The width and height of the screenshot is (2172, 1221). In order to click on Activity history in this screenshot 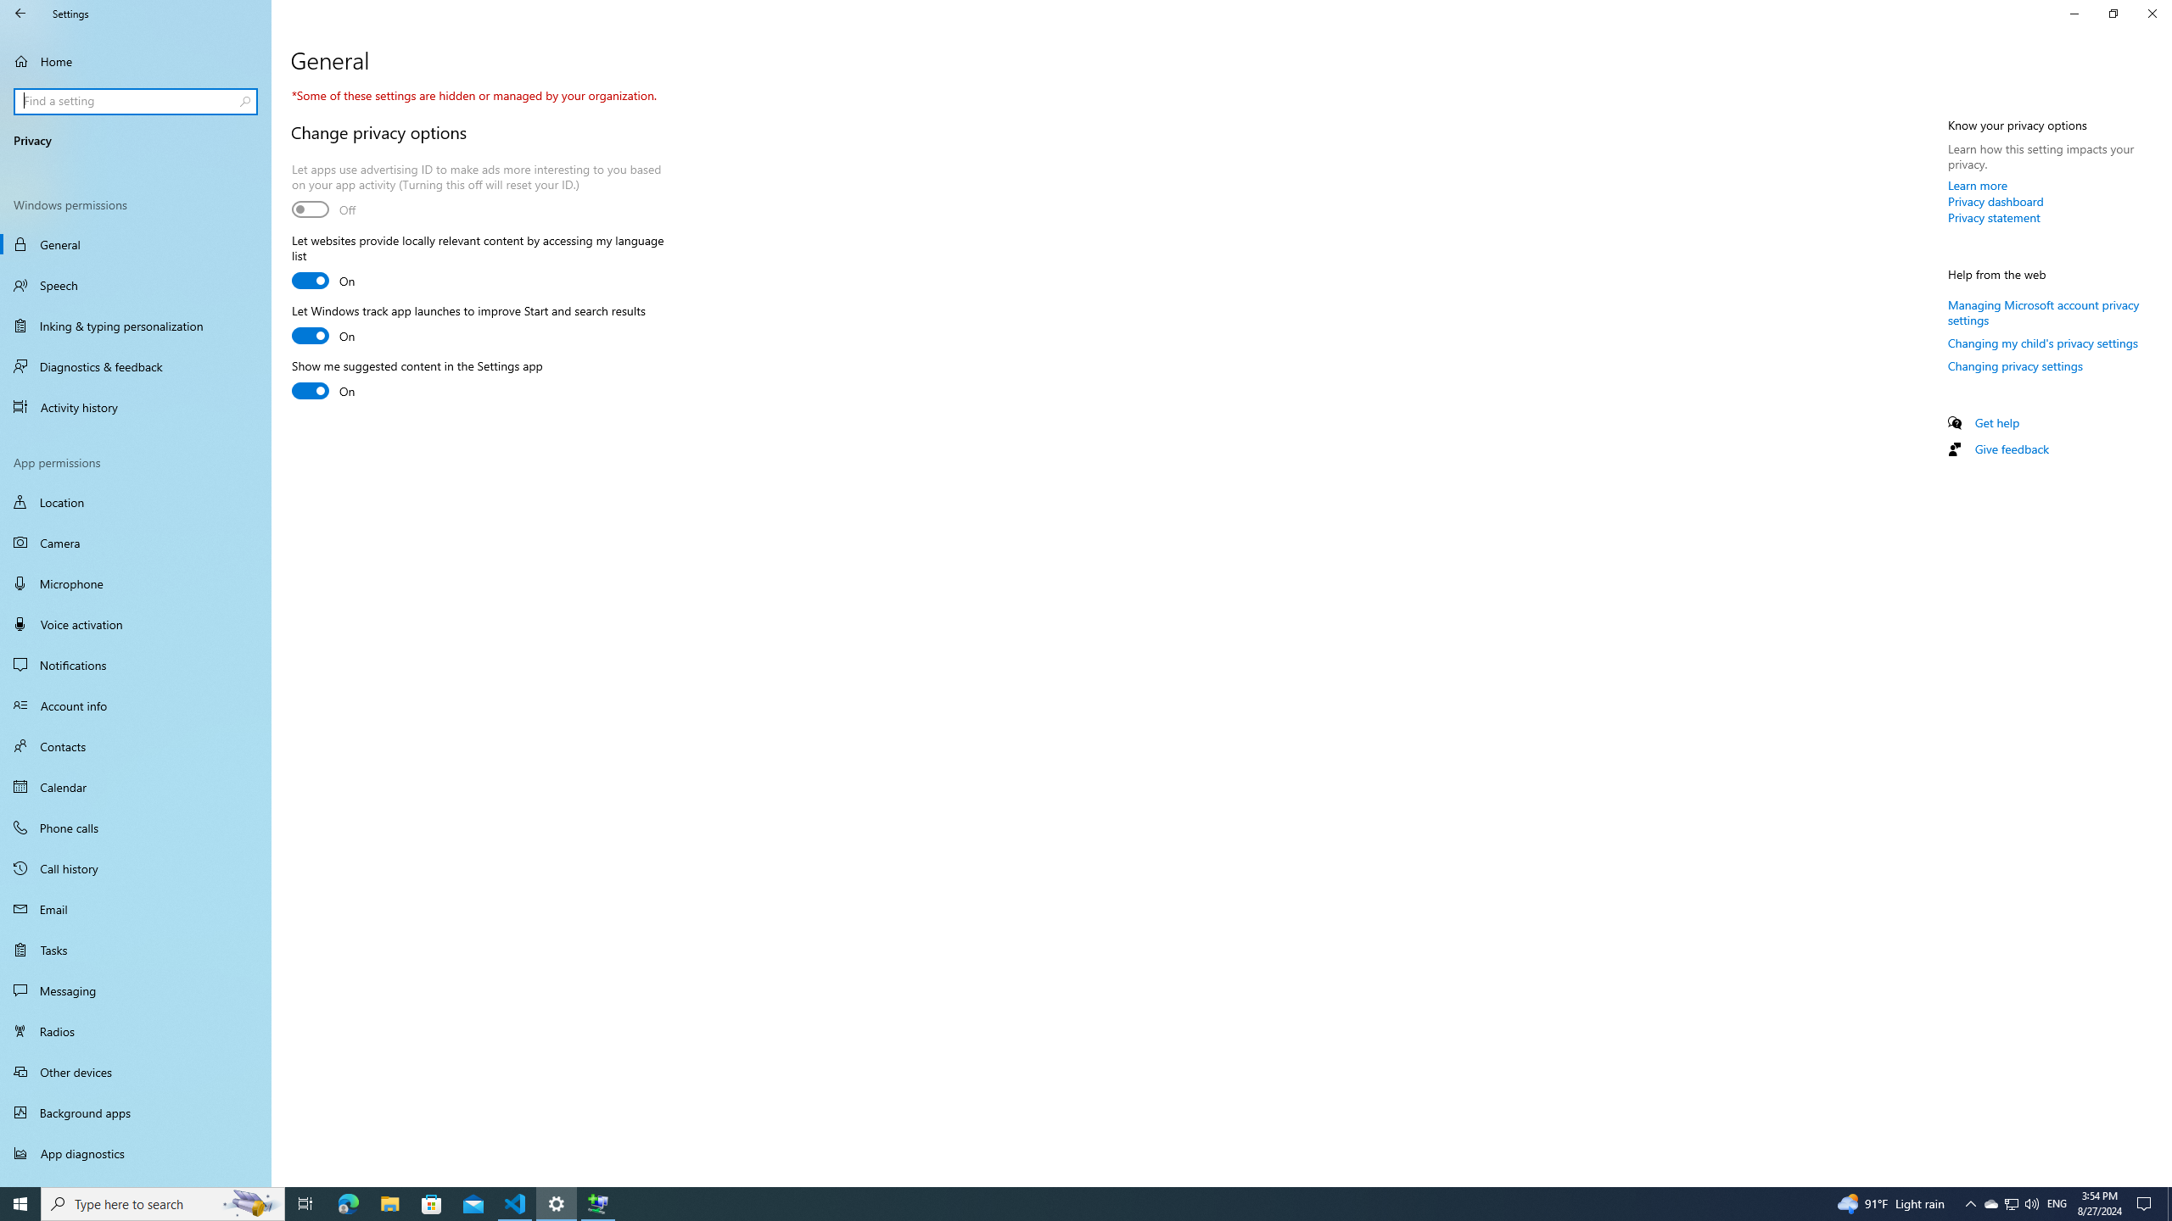, I will do `click(136, 407)`.